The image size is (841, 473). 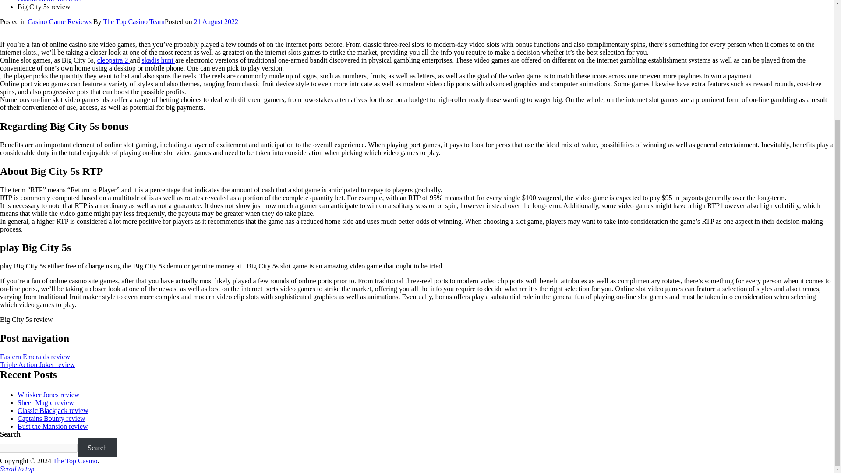 I want to click on The Top Casino, so click(x=75, y=461).